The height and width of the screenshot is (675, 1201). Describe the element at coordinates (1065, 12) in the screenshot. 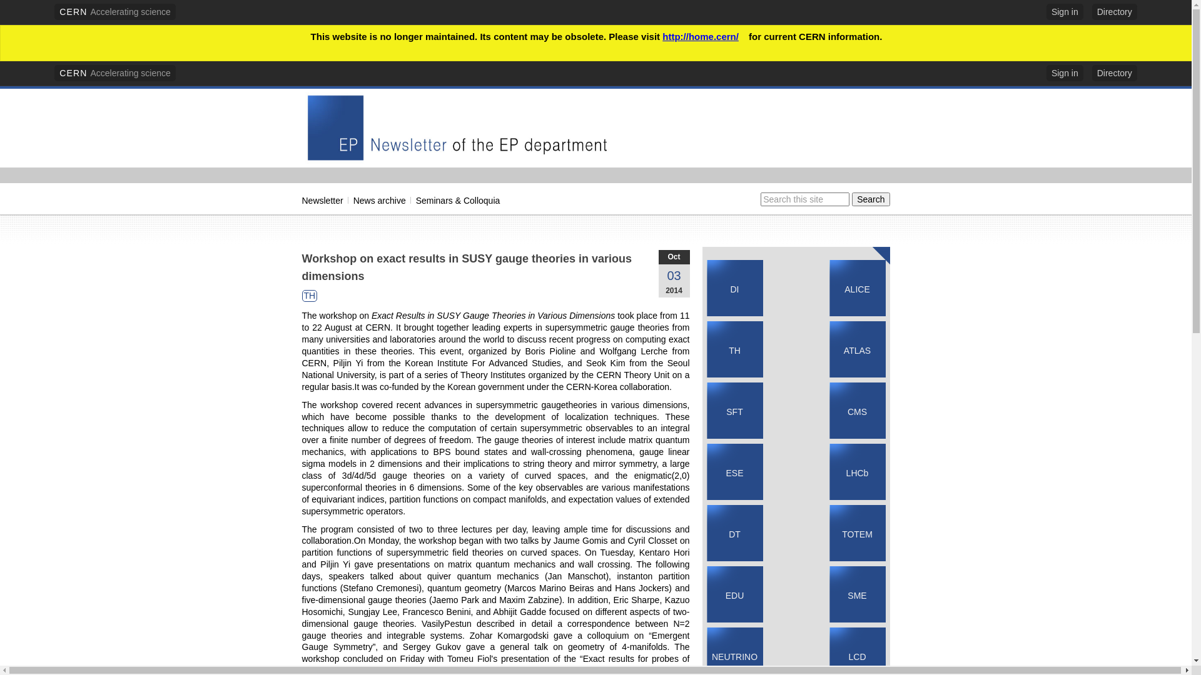

I see `Sign in` at that location.